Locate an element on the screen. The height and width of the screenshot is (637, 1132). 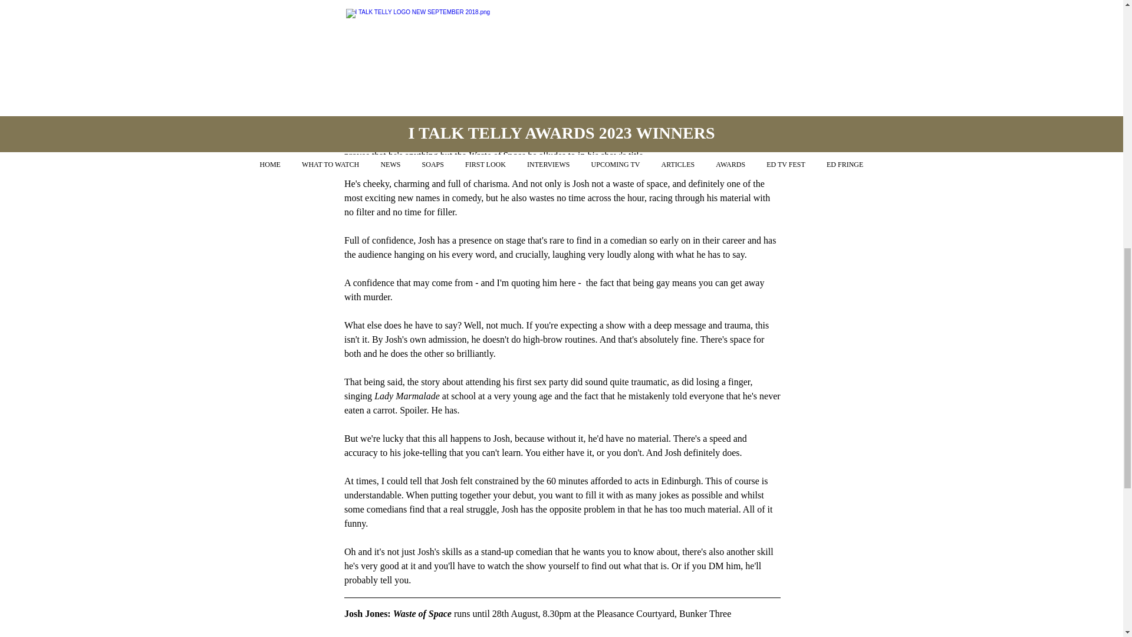
Waste of Space  is located at coordinates (423, 613).